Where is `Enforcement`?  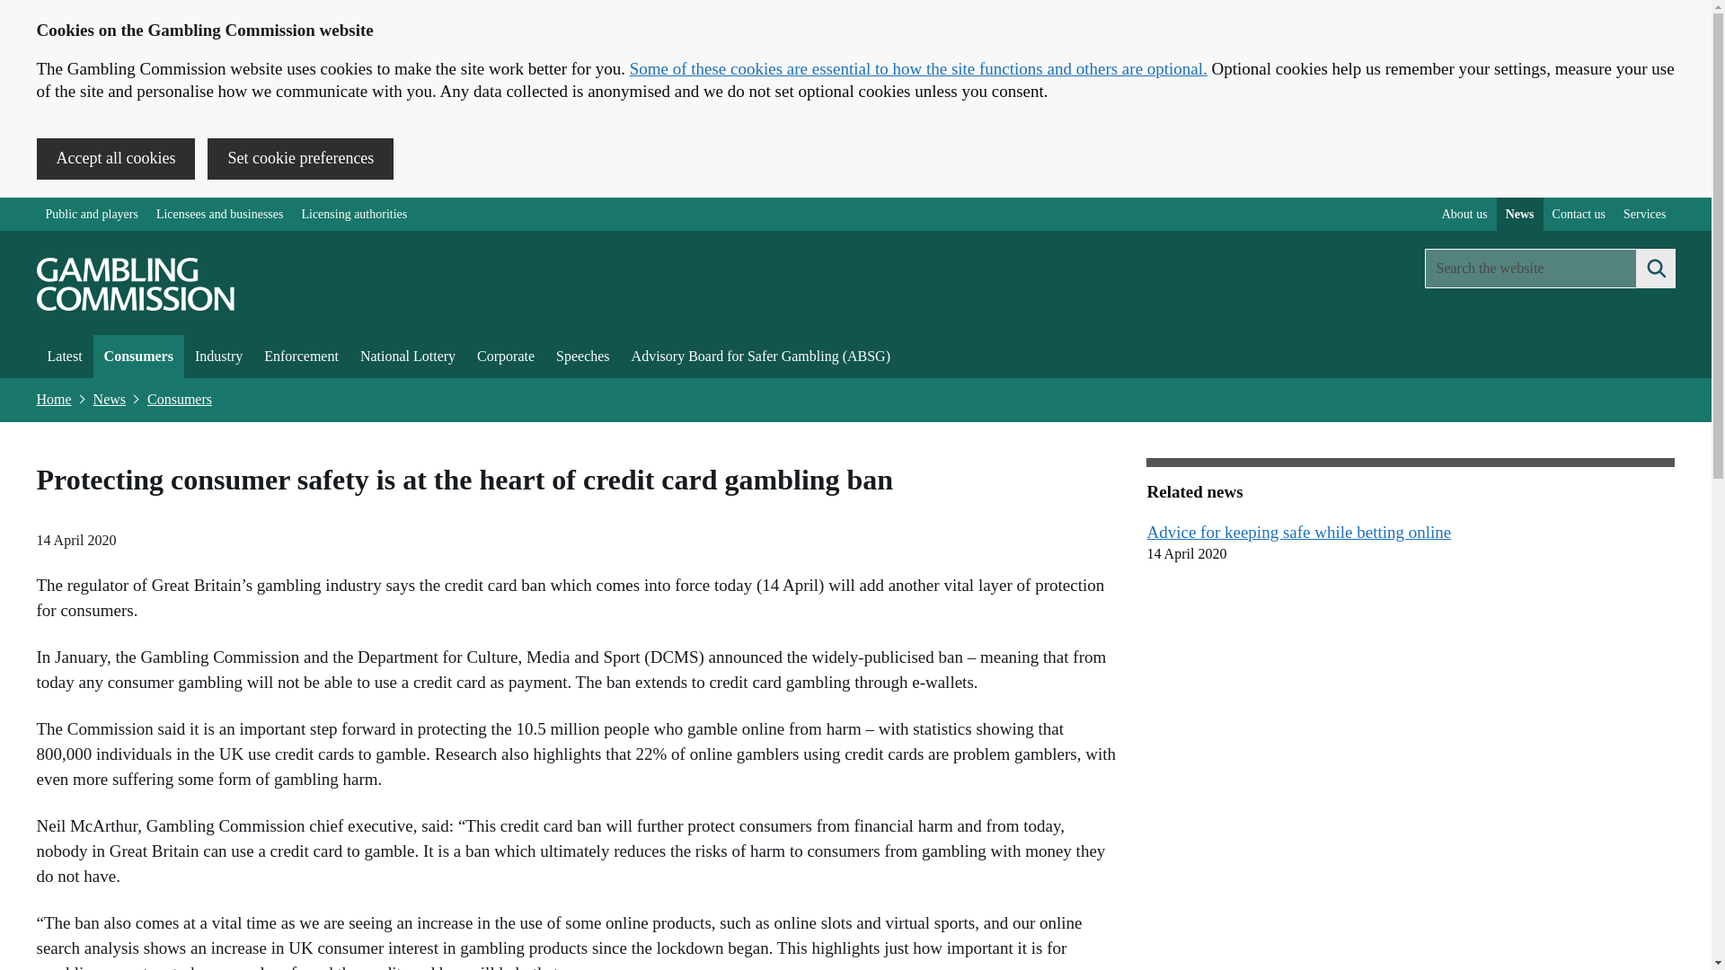 Enforcement is located at coordinates (302, 356).